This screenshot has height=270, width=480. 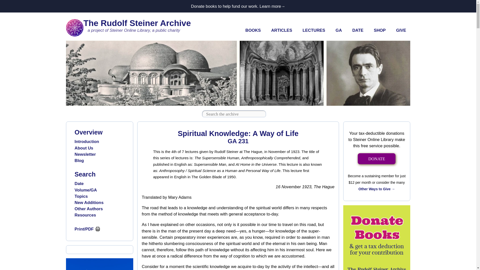 I want to click on BOOKS, so click(x=253, y=30).